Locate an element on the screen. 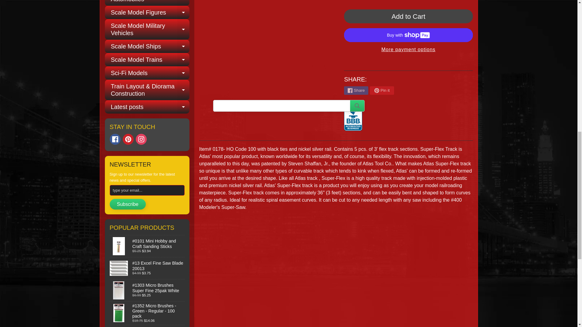 The height and width of the screenshot is (327, 582). Facebook is located at coordinates (115, 139).